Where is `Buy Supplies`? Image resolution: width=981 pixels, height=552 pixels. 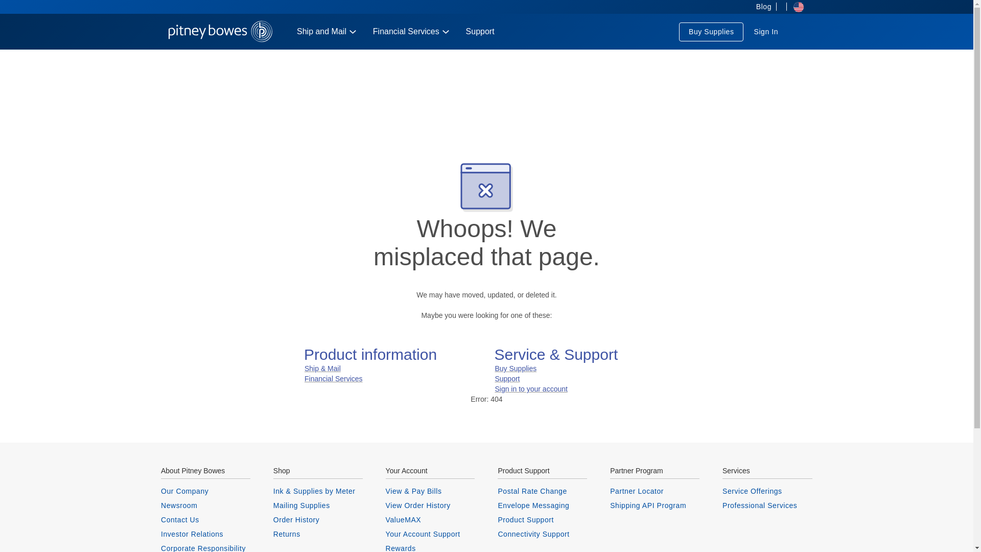
Buy Supplies is located at coordinates (711, 32).